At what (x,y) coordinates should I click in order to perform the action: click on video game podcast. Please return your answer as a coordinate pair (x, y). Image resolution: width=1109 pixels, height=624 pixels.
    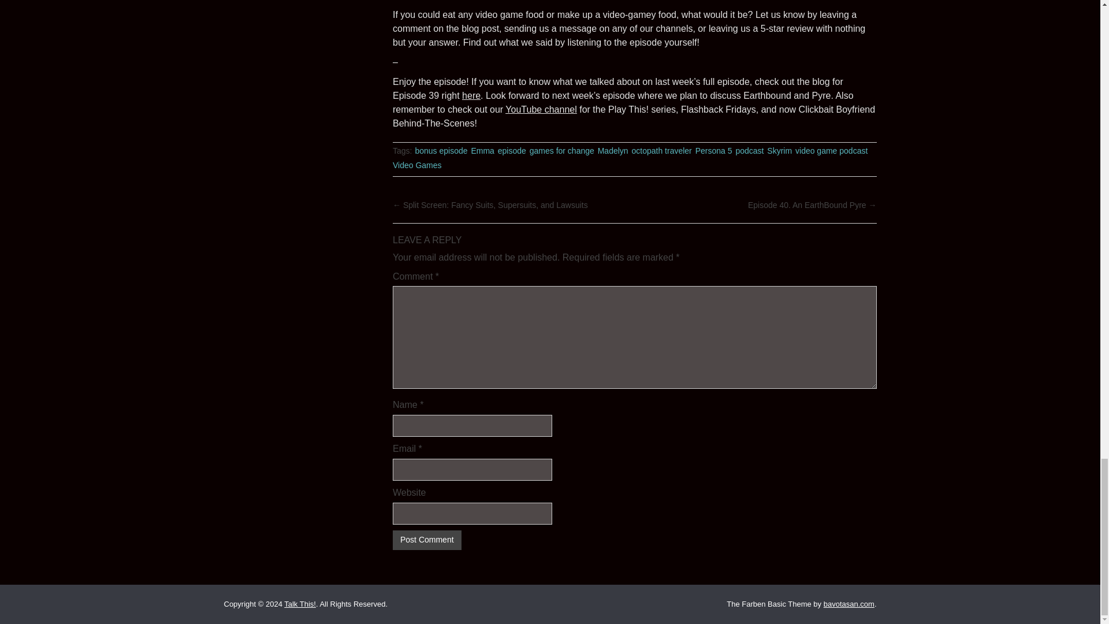
    Looking at the image, I should click on (831, 151).